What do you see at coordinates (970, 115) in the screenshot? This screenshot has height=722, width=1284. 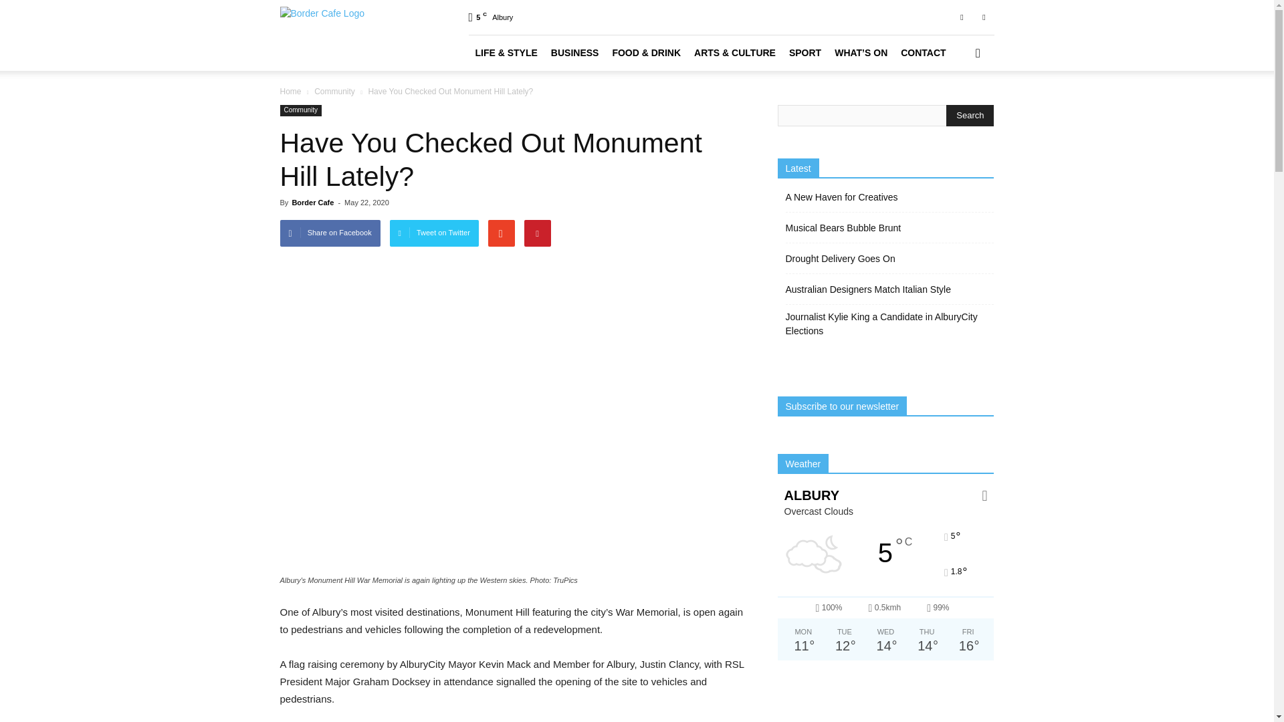 I see `Search` at bounding box center [970, 115].